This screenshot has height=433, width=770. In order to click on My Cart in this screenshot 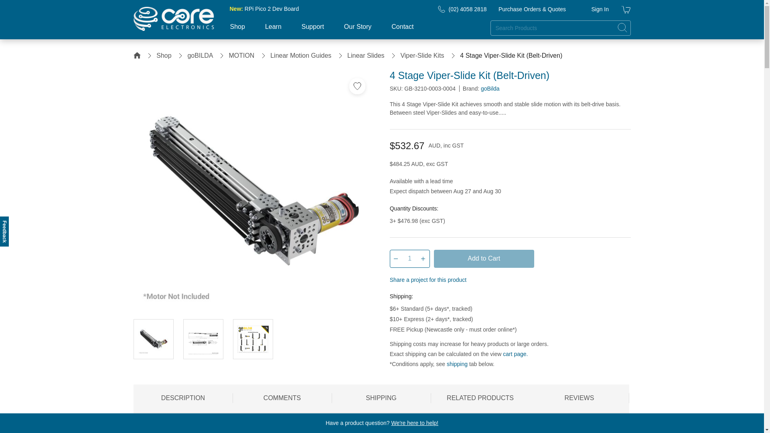, I will do `click(626, 10)`.